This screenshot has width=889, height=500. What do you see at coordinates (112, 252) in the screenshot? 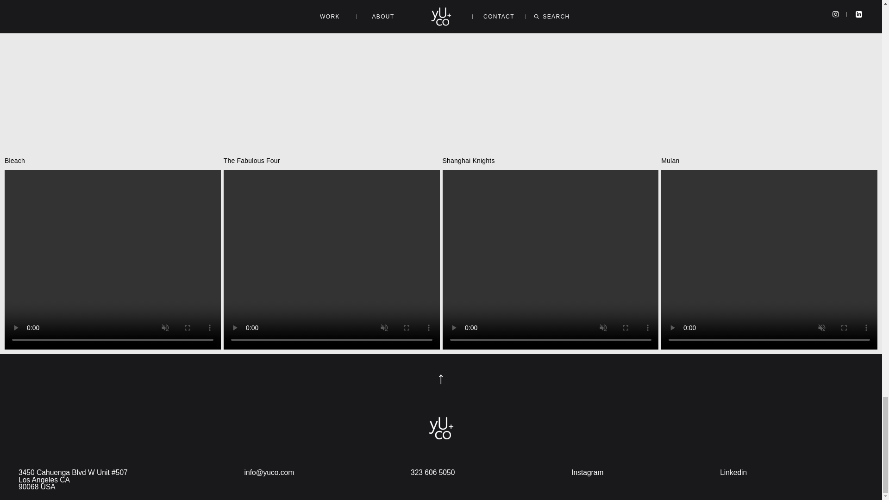
I see `Bleach` at bounding box center [112, 252].